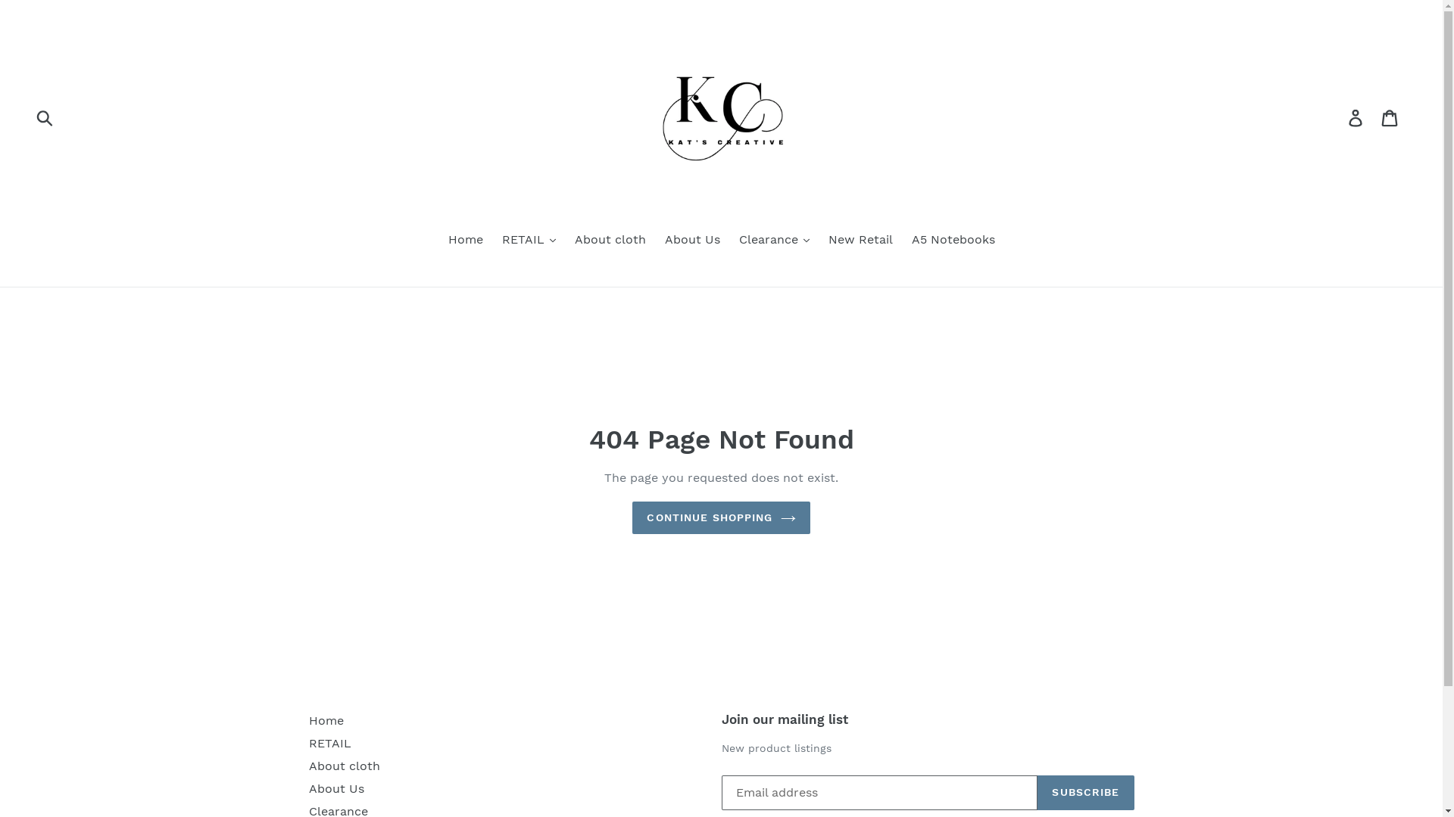  Describe the element at coordinates (721, 517) in the screenshot. I see `CONTINUE SHOPPING` at that location.